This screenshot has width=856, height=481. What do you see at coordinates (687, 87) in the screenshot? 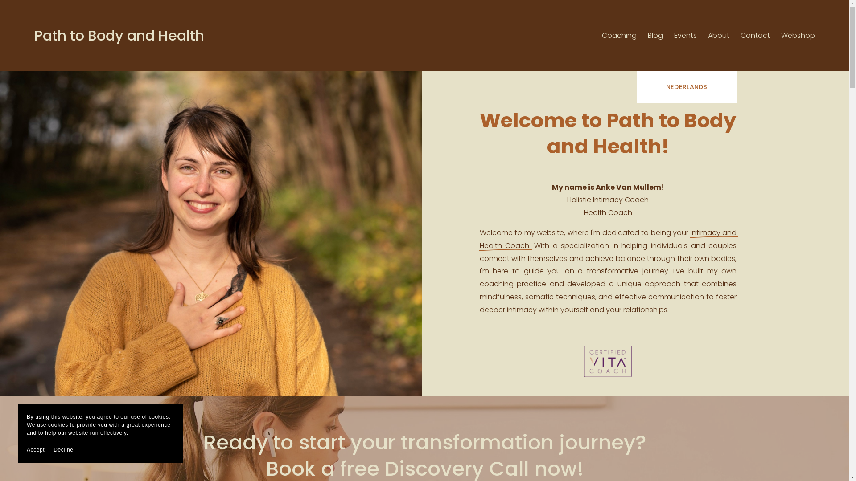
I see `NEDERLANDS` at bounding box center [687, 87].